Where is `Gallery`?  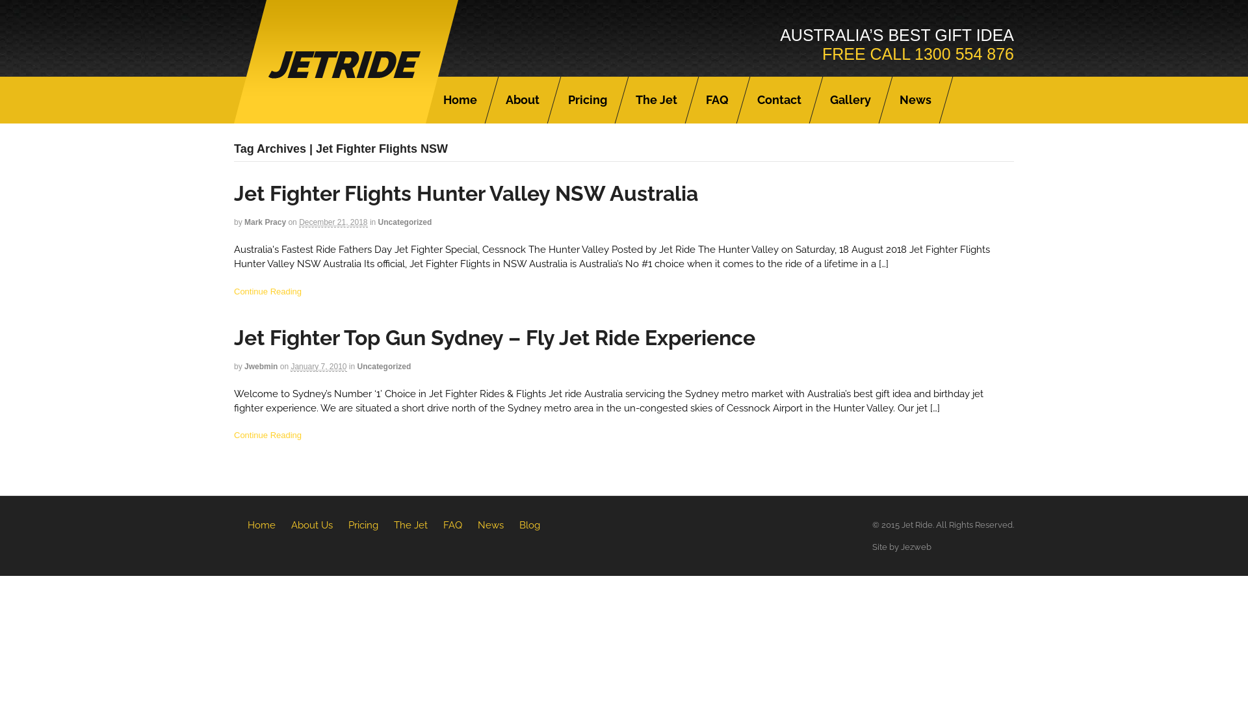 Gallery is located at coordinates (850, 100).